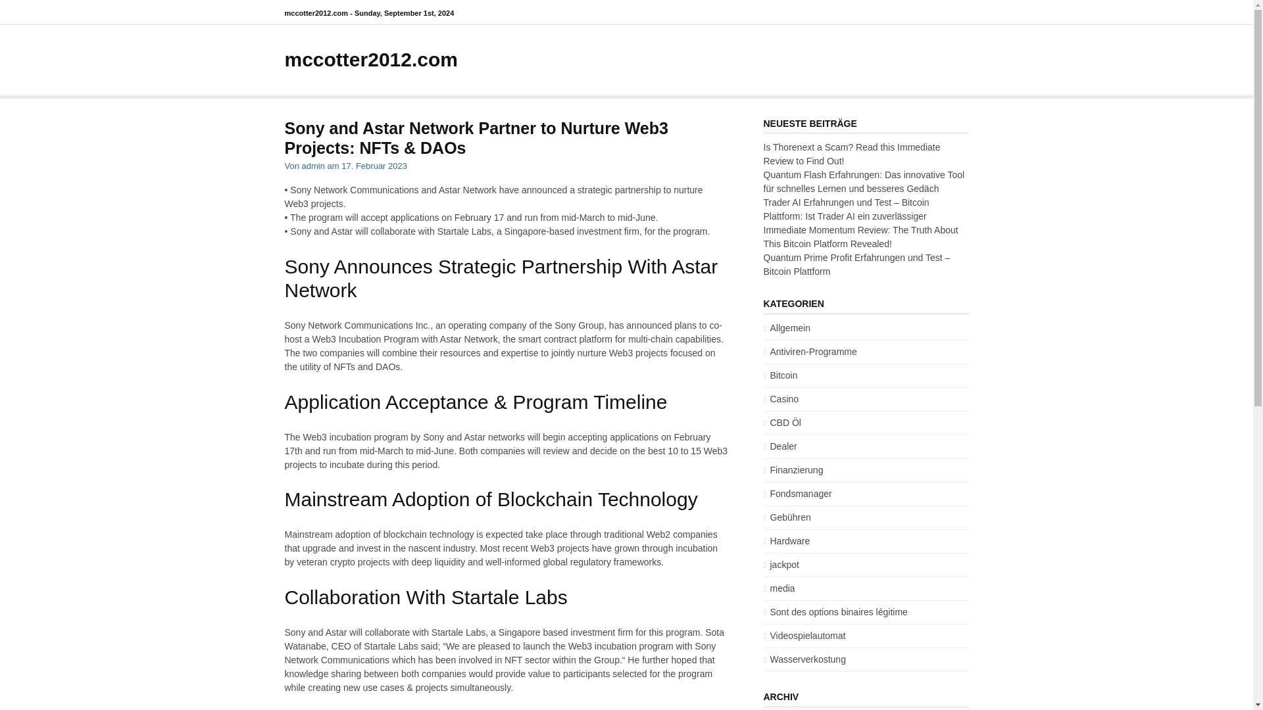 This screenshot has height=710, width=1263. Describe the element at coordinates (780, 565) in the screenshot. I see `jackpot` at that location.